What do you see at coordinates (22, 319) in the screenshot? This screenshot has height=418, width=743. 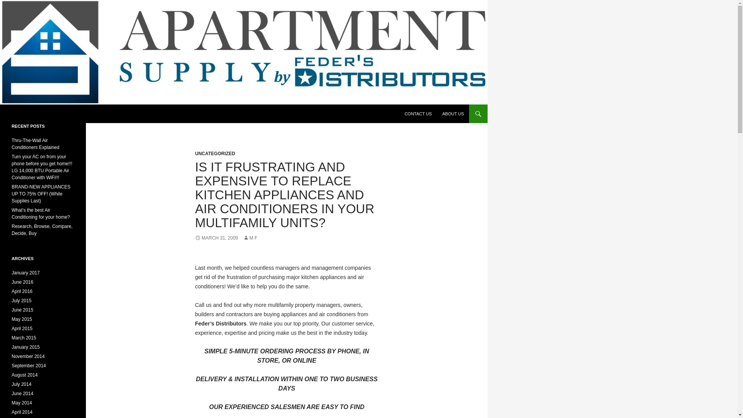 I see `May 2015` at bounding box center [22, 319].